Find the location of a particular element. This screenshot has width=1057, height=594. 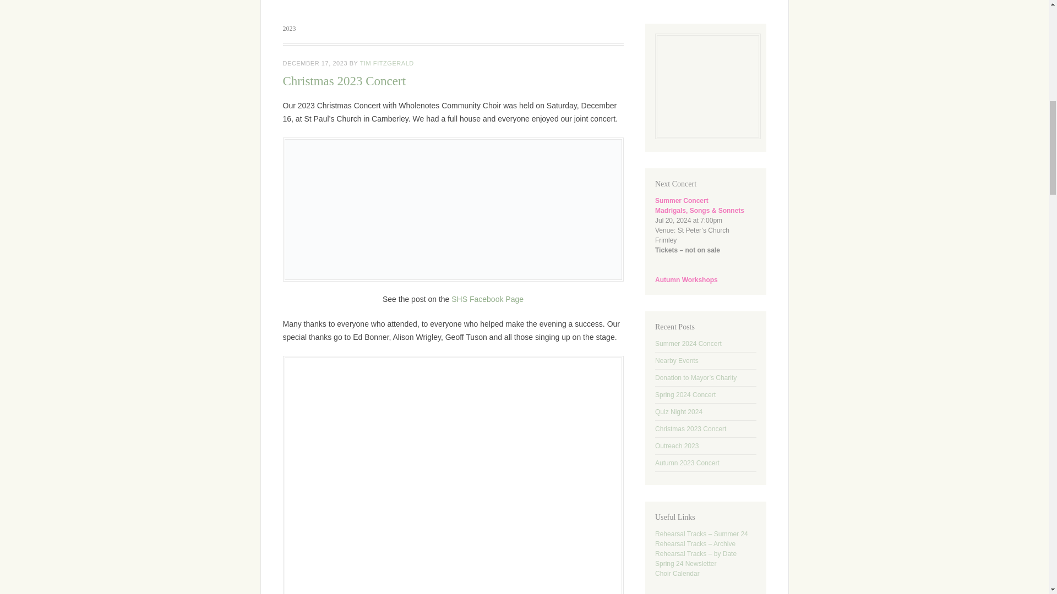

DECEMBER 17, 2023 is located at coordinates (315, 63).